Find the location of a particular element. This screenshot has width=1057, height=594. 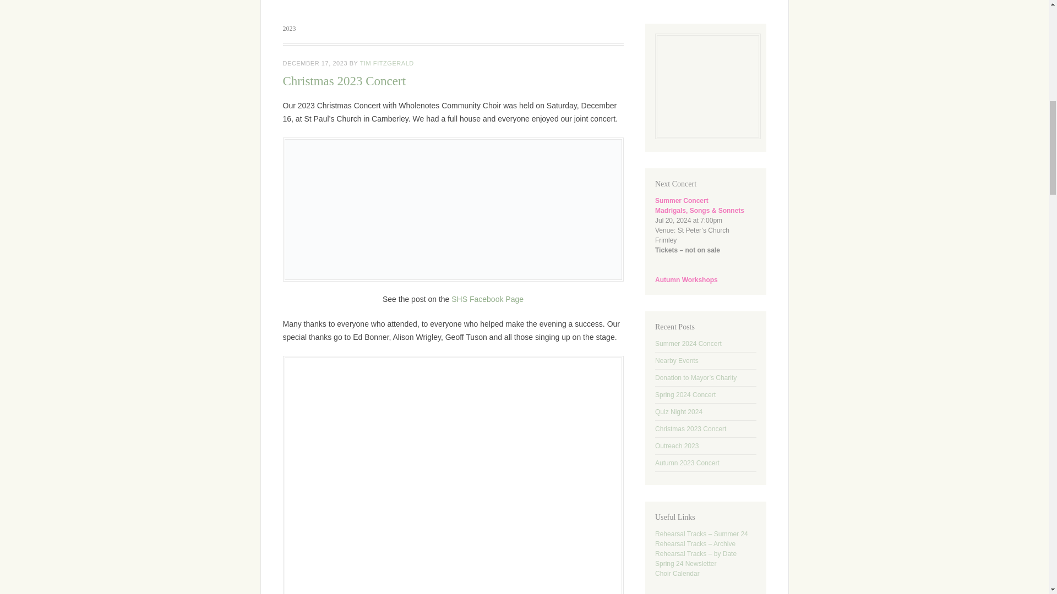

DECEMBER 17, 2023 is located at coordinates (315, 63).